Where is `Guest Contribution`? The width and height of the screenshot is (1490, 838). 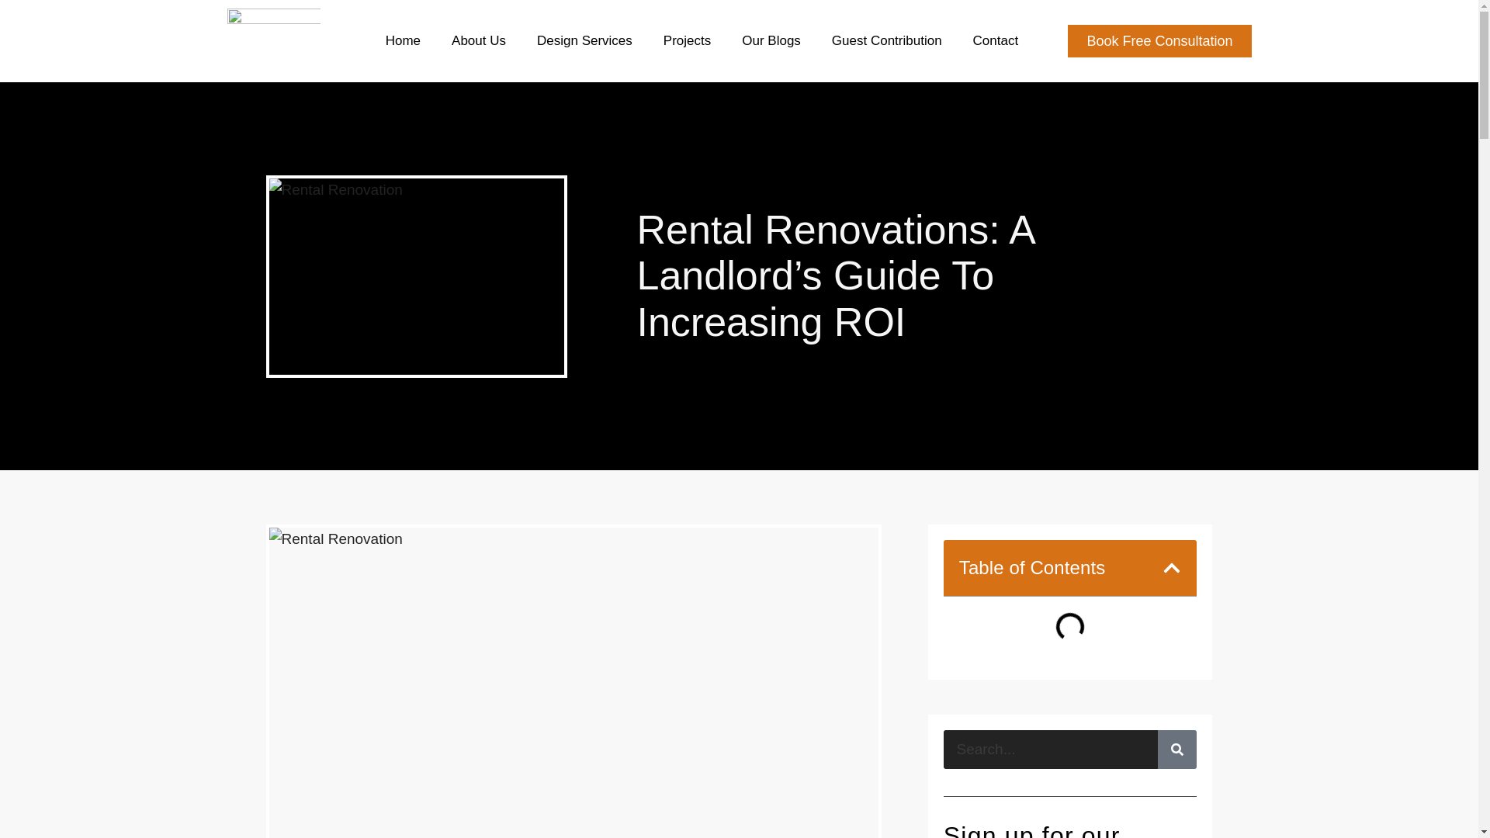 Guest Contribution is located at coordinates (886, 40).